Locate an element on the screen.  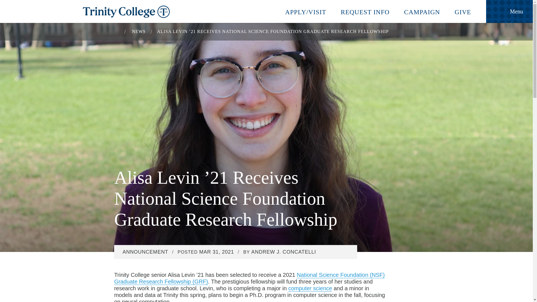
computer science is located at coordinates (310, 288).